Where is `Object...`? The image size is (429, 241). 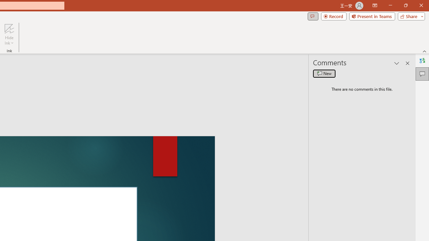
Object... is located at coordinates (214, 66).